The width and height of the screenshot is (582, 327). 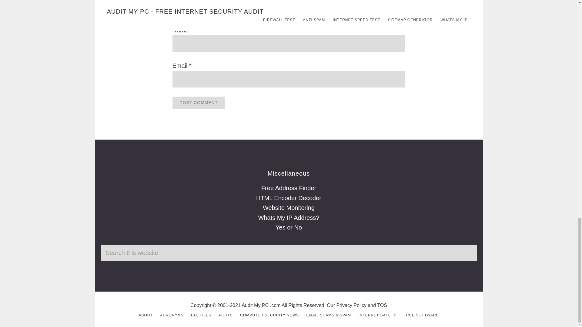 What do you see at coordinates (289, 218) in the screenshot?
I see `Whats My IP Address?` at bounding box center [289, 218].